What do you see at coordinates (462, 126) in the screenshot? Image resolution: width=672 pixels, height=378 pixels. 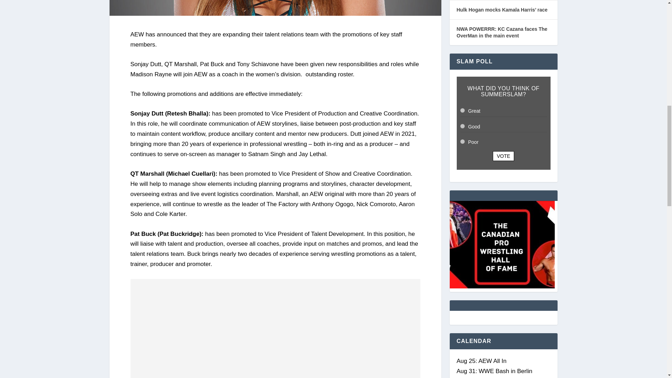 I see `6504` at bounding box center [462, 126].